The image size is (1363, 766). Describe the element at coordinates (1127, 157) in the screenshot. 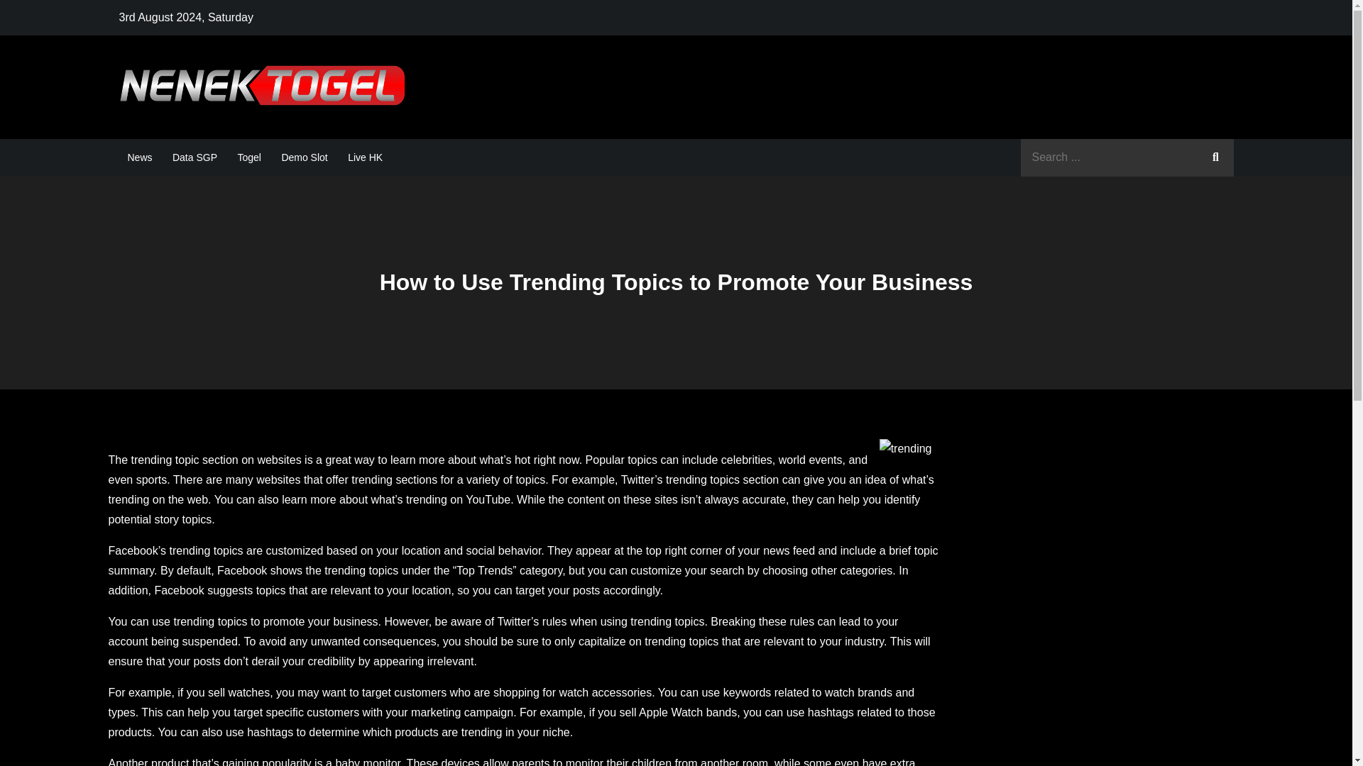

I see `Search for:` at that location.